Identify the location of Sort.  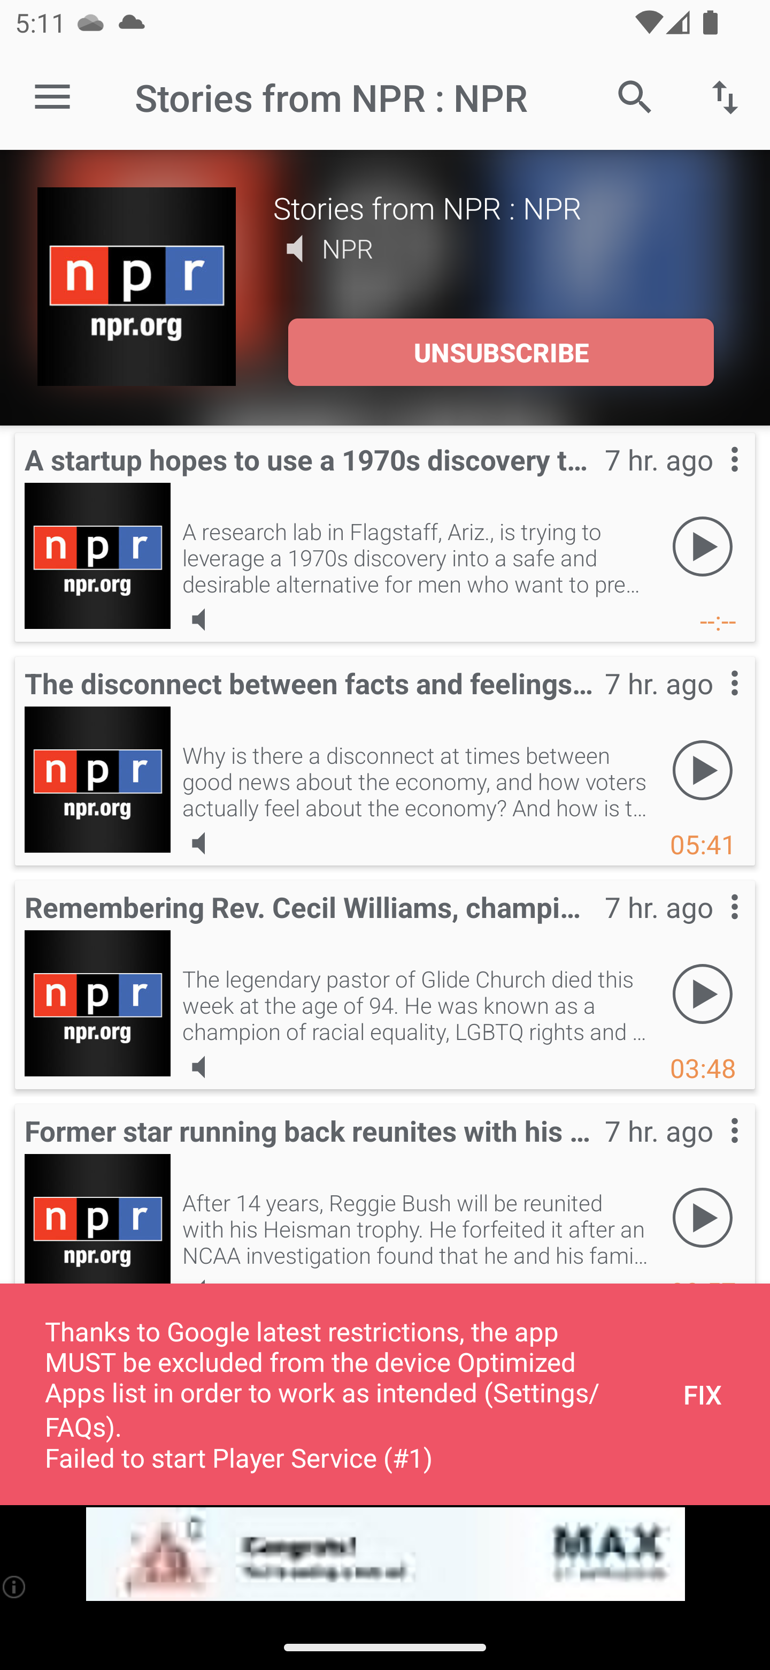
(725, 96).